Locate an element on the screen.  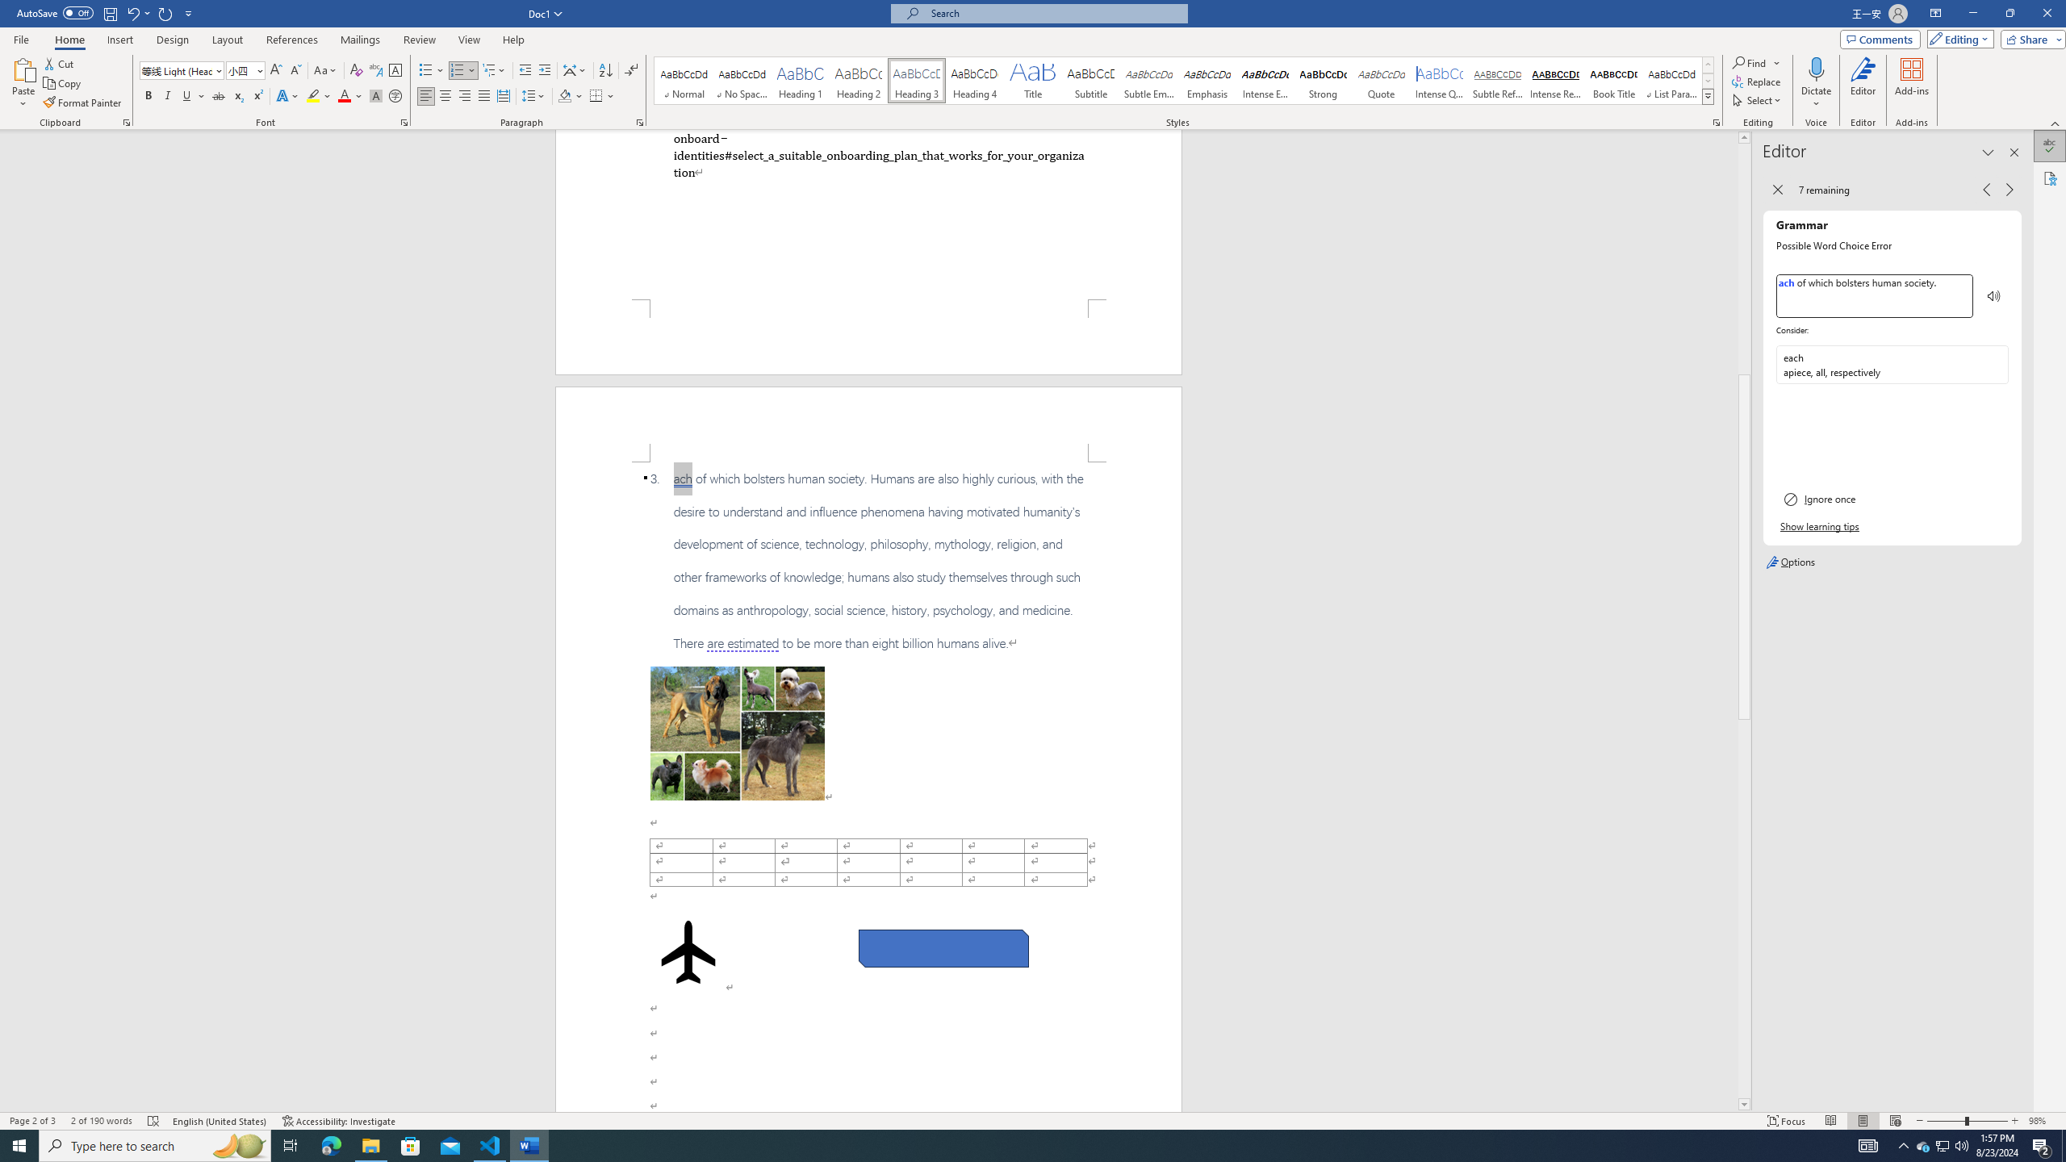
Copy is located at coordinates (64, 84).